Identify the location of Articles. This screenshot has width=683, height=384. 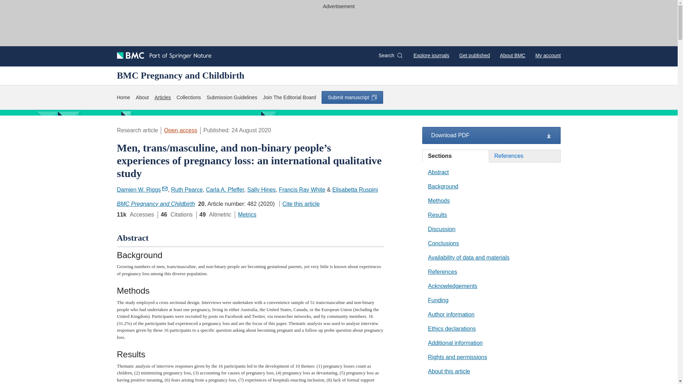
(162, 97).